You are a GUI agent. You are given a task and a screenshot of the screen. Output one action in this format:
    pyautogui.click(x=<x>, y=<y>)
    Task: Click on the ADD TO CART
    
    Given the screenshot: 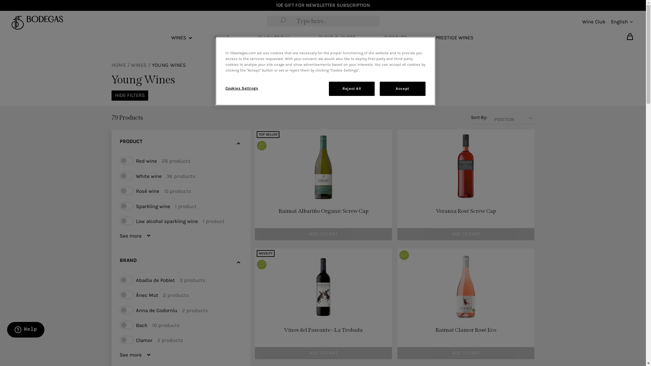 What is the action you would take?
    pyautogui.click(x=466, y=234)
    